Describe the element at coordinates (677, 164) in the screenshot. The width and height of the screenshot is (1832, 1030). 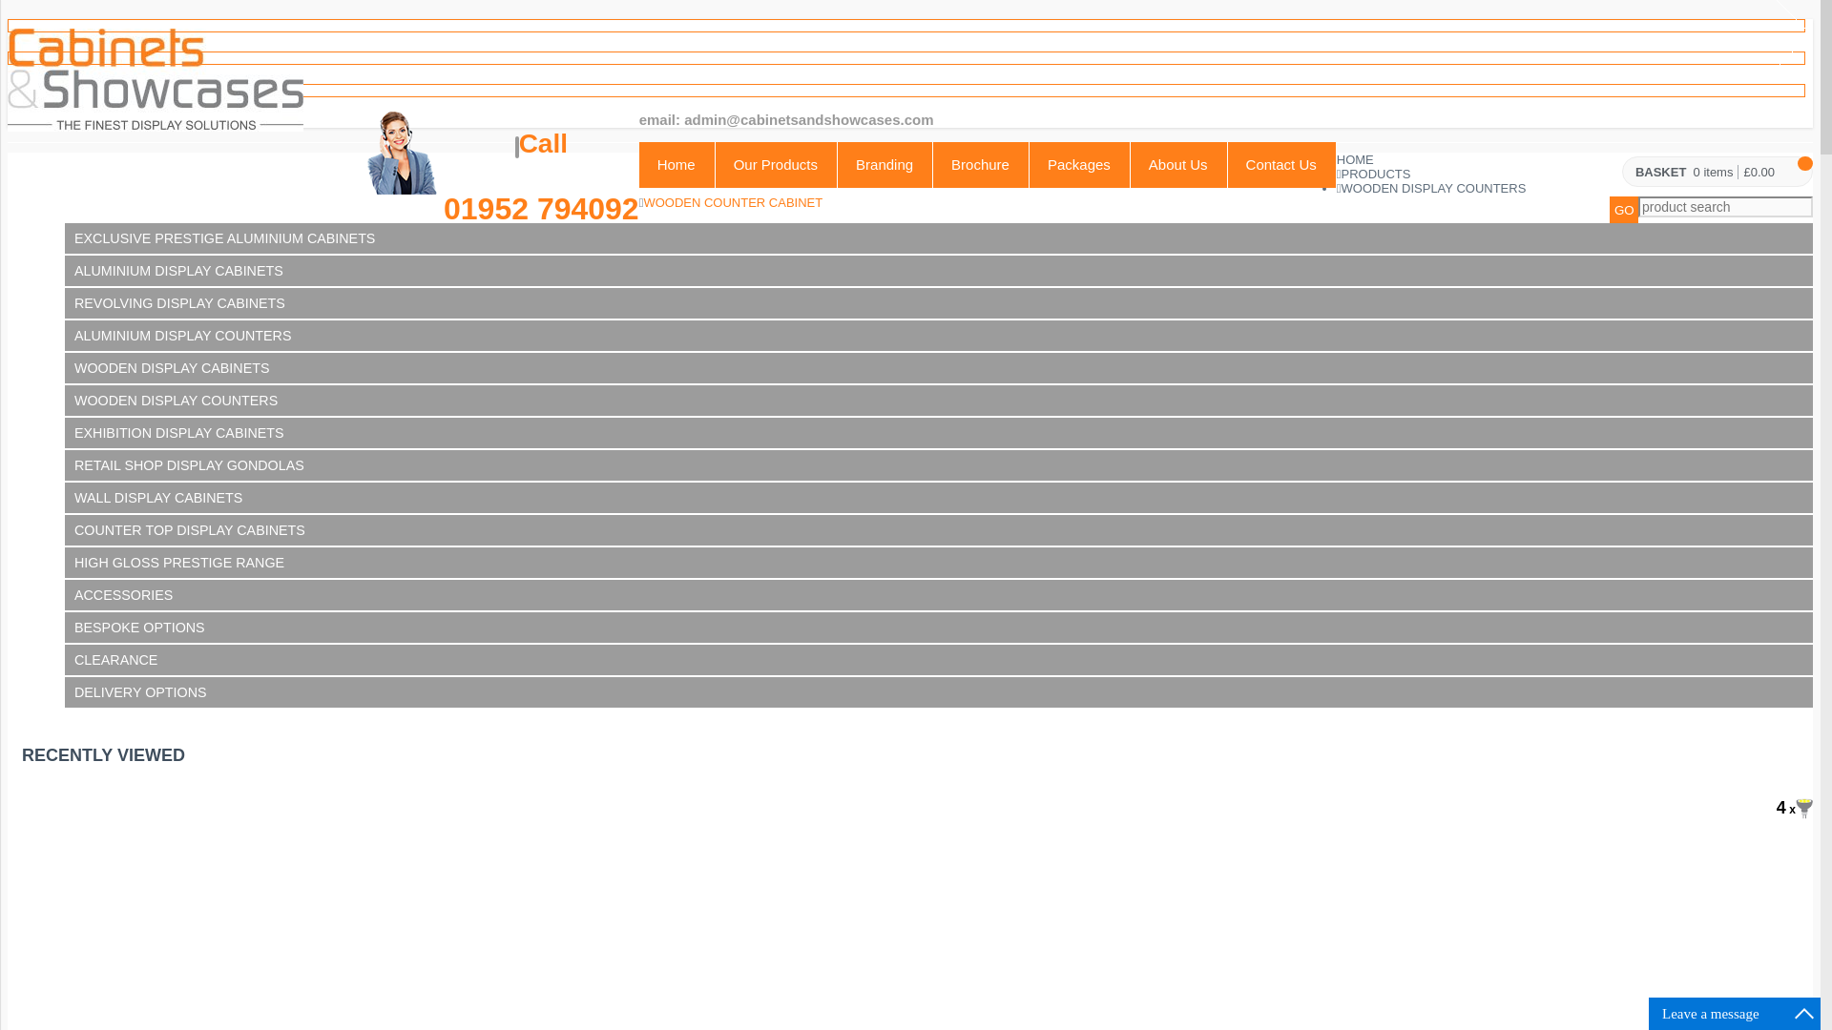
I see `Home` at that location.